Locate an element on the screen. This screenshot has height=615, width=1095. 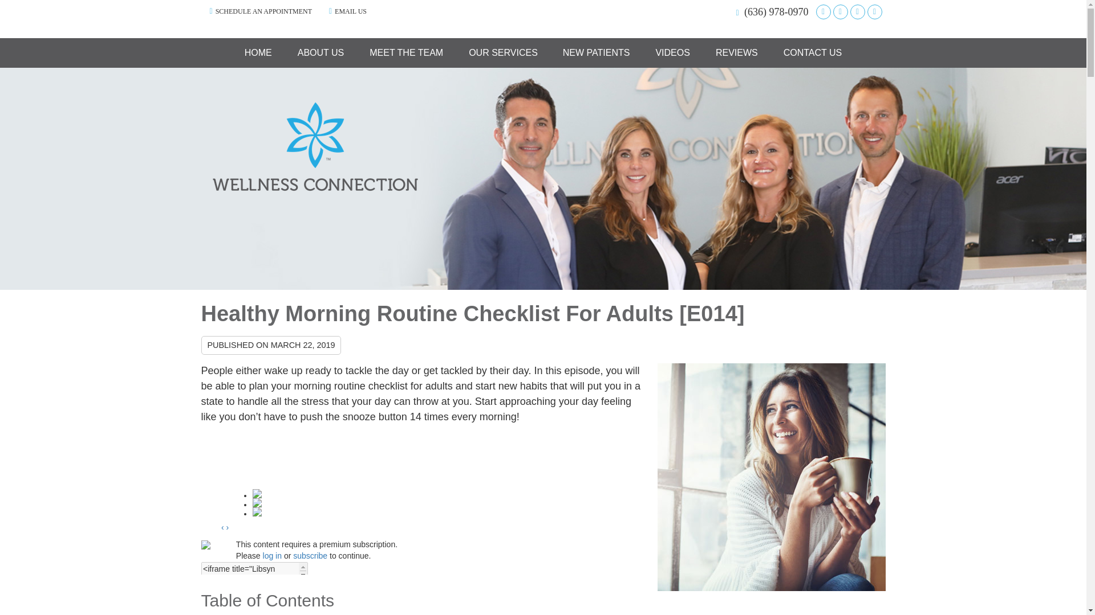
Youtube Social Button is located at coordinates (874, 11).